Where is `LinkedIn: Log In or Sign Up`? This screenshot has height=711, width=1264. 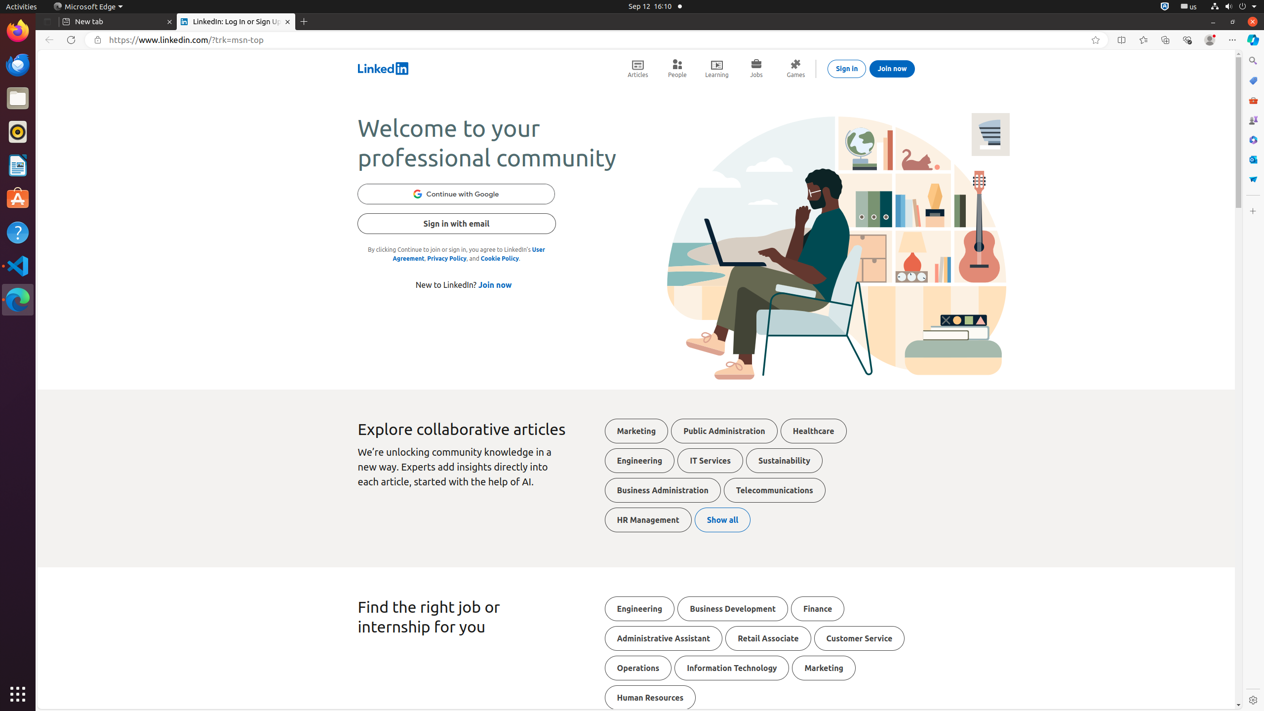 LinkedIn: Log In or Sign Up is located at coordinates (236, 22).